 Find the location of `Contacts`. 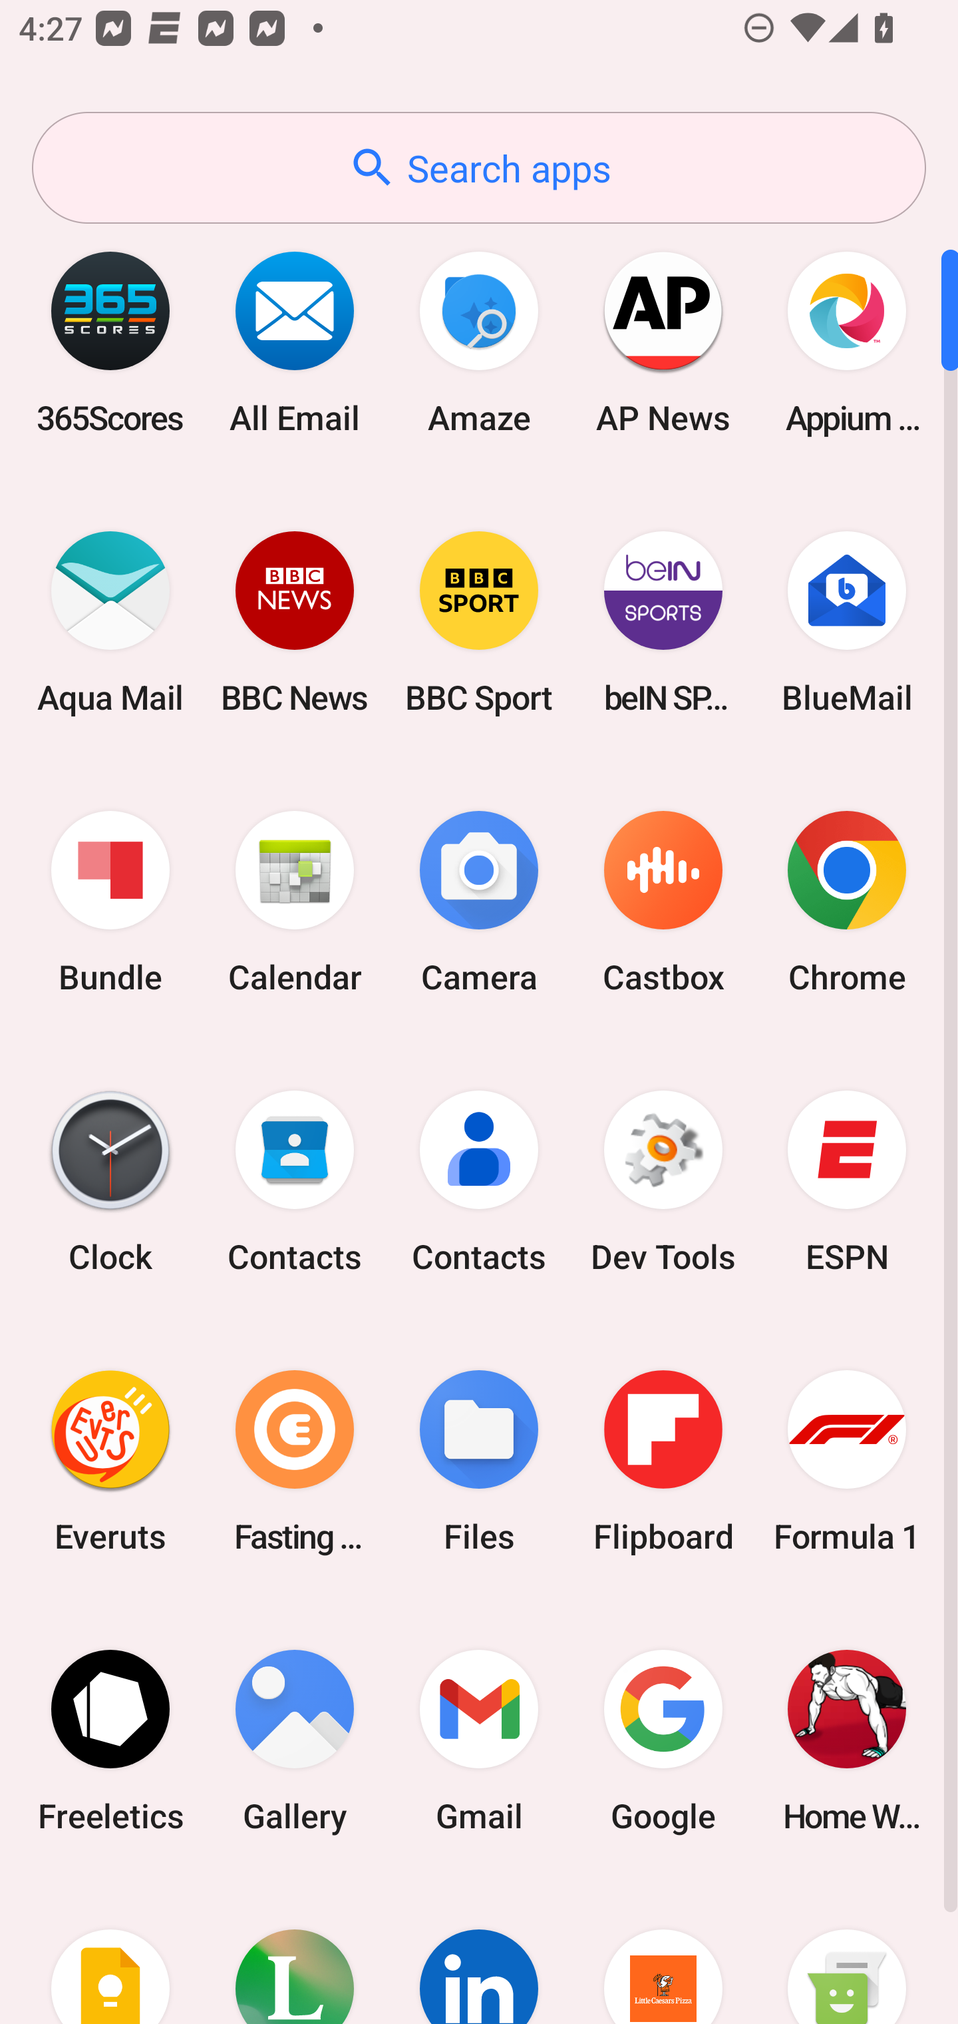

Contacts is located at coordinates (479, 1182).